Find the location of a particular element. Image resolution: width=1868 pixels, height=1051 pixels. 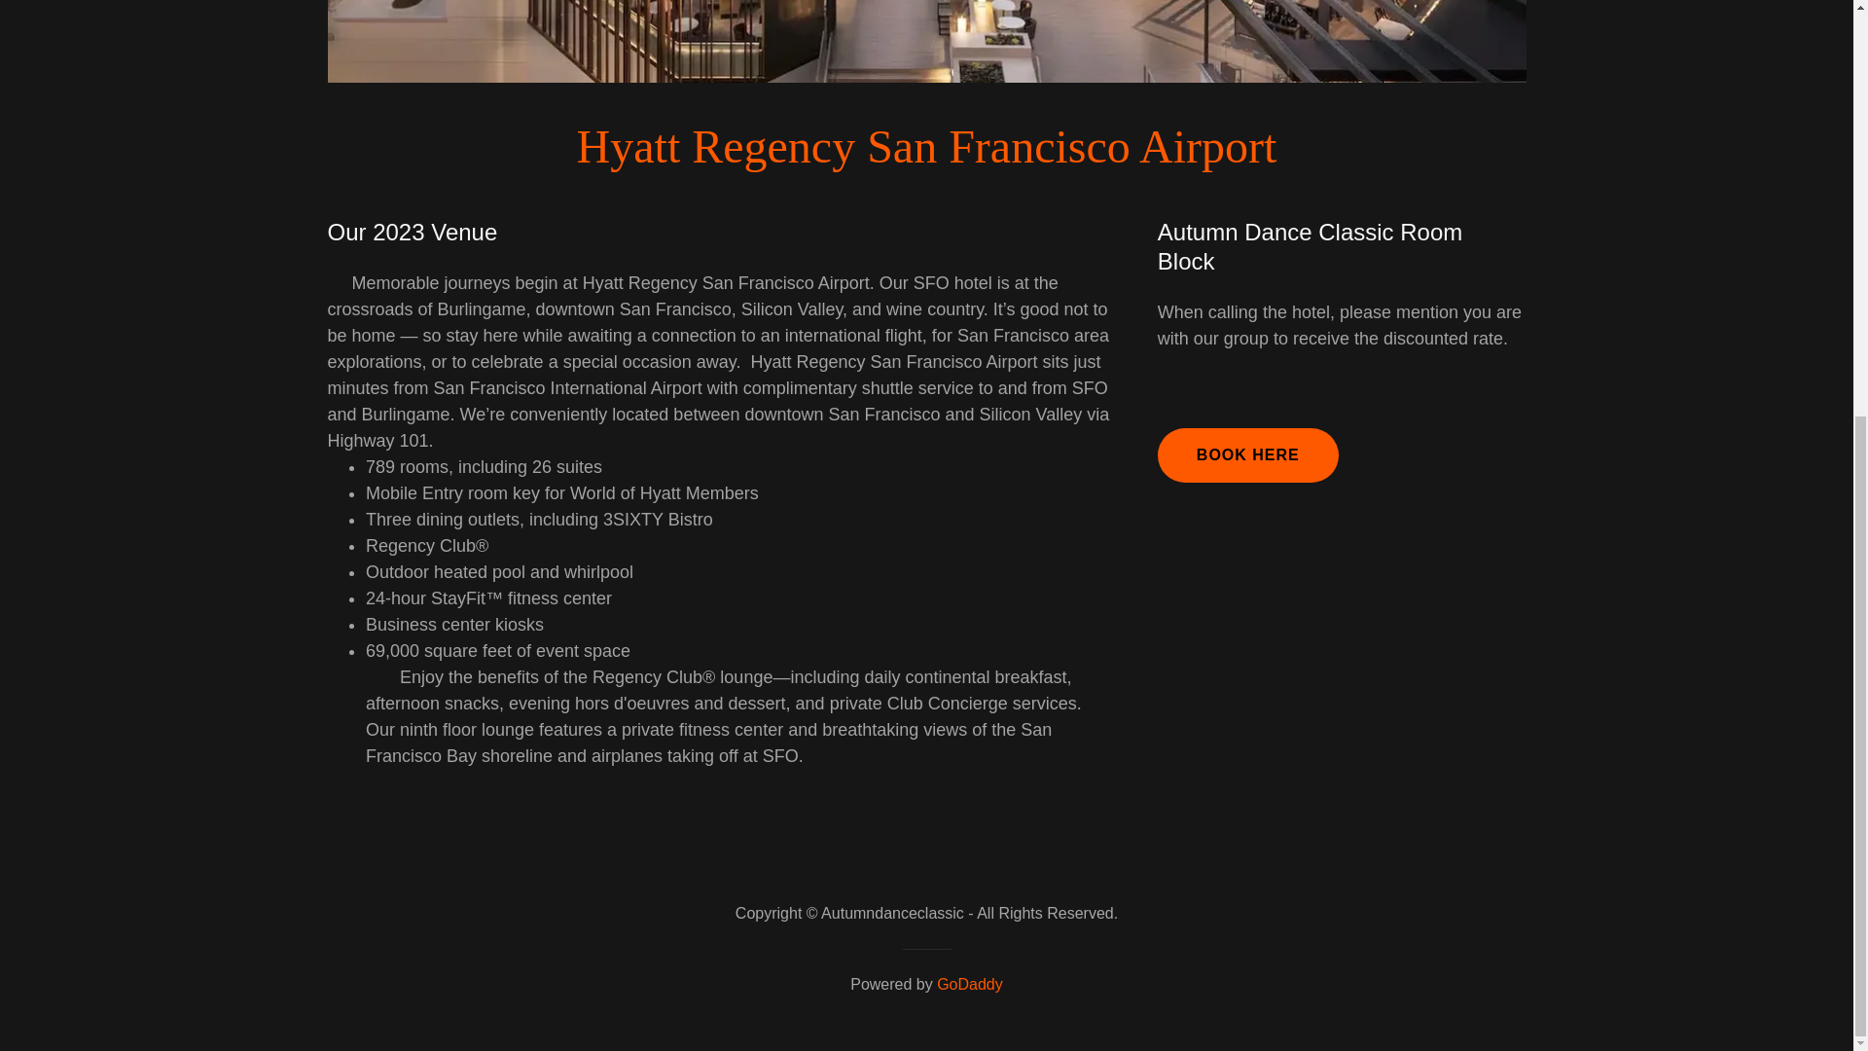

BOOK HERE is located at coordinates (1248, 454).